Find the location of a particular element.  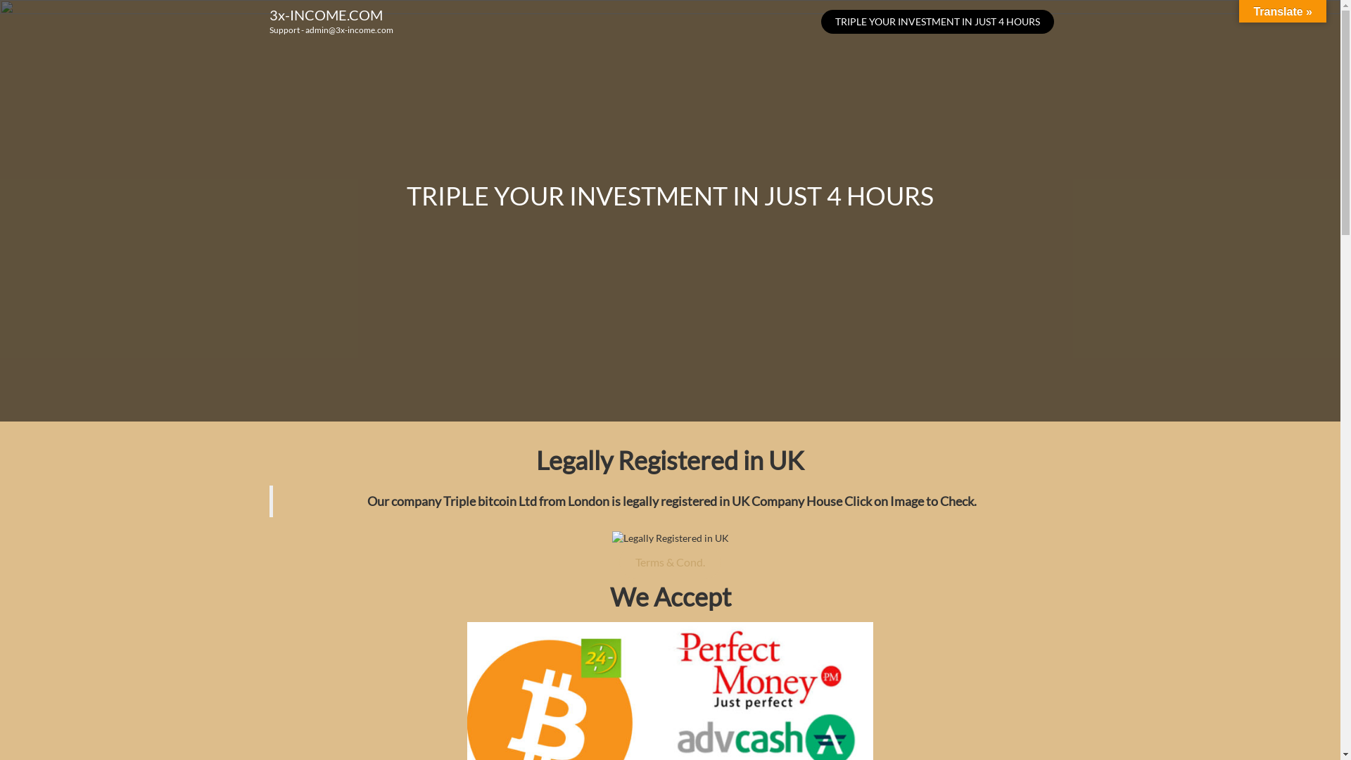

3x-INCOME.COM
Support - admin@3x-income.com is located at coordinates (331, 21).